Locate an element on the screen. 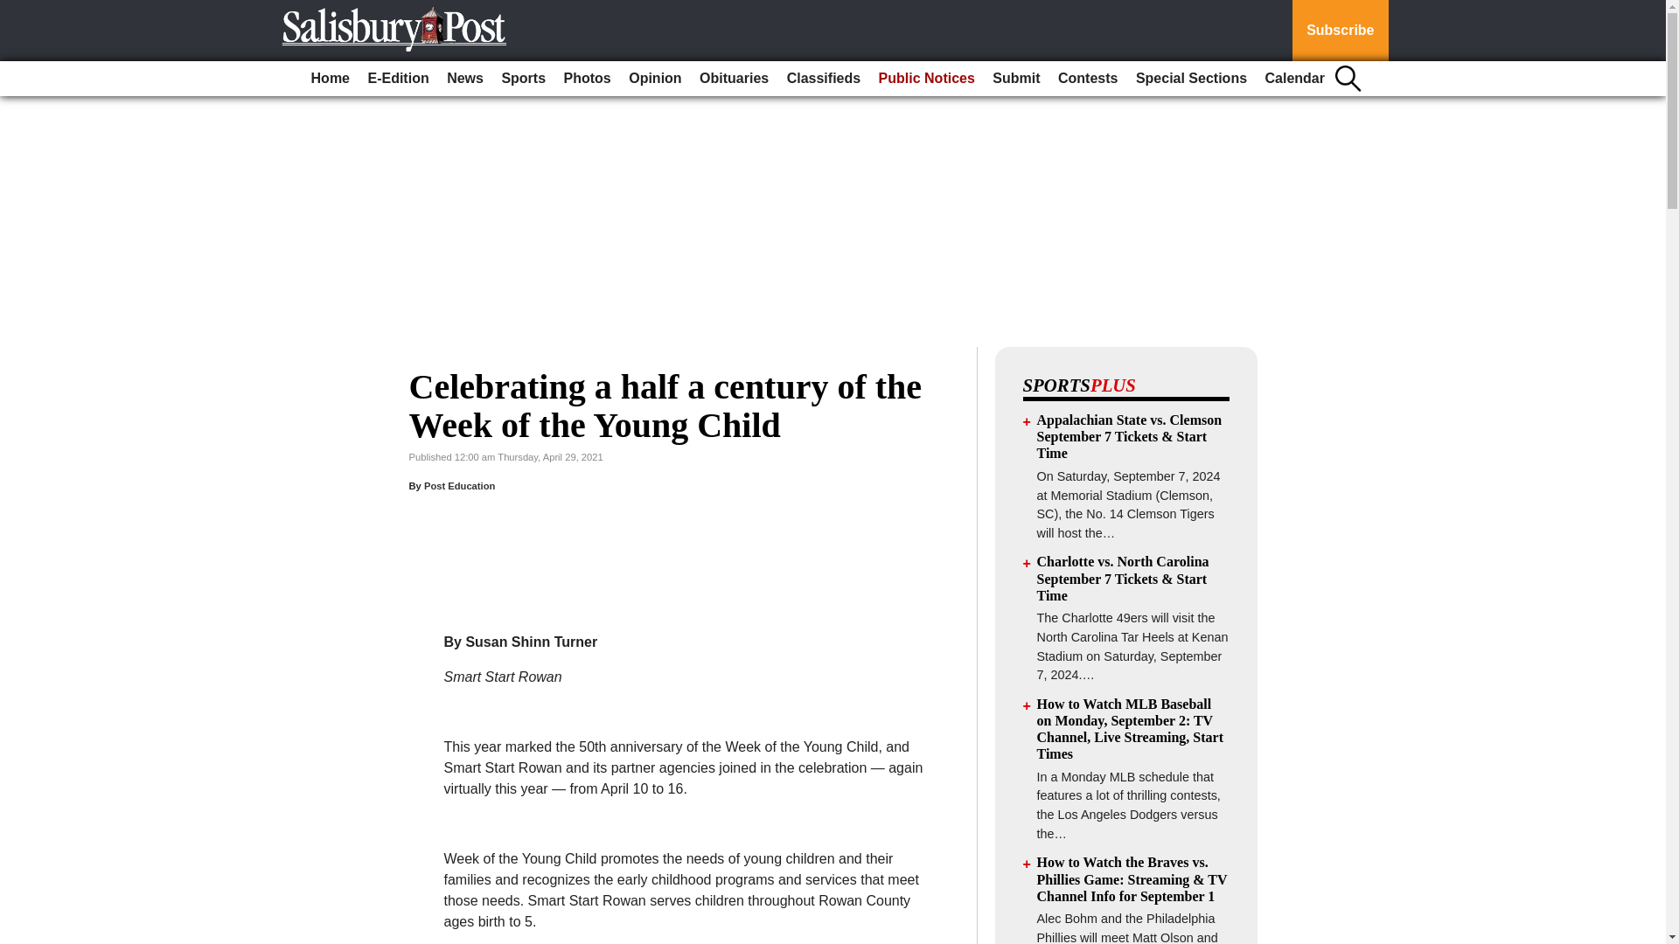 Image resolution: width=1679 pixels, height=944 pixels. Photos is located at coordinates (588, 79).